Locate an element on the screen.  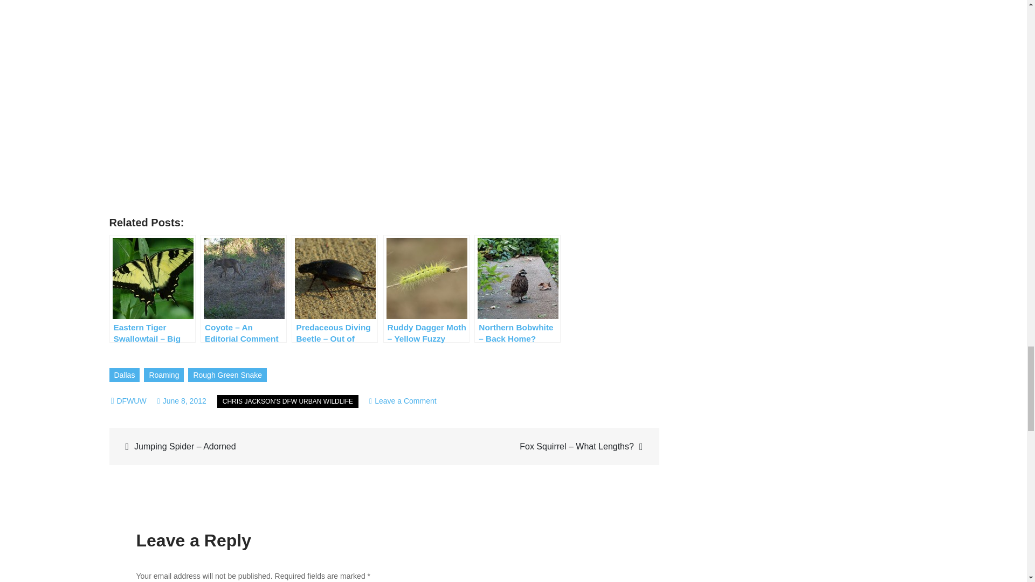
DFWUW is located at coordinates (130, 400).